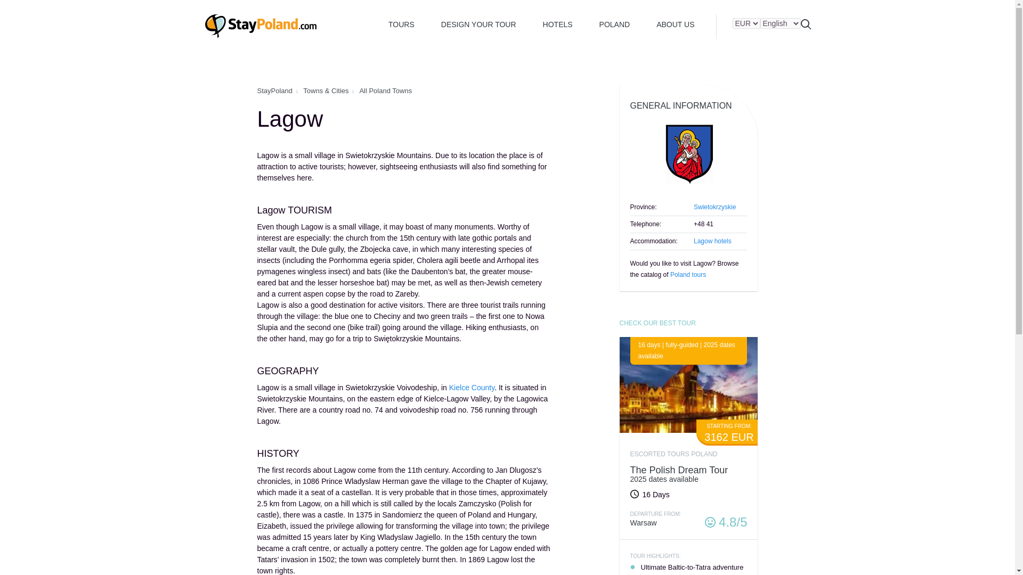 This screenshot has width=1023, height=575. I want to click on DESIGN YOUR TOUR, so click(643, 523).